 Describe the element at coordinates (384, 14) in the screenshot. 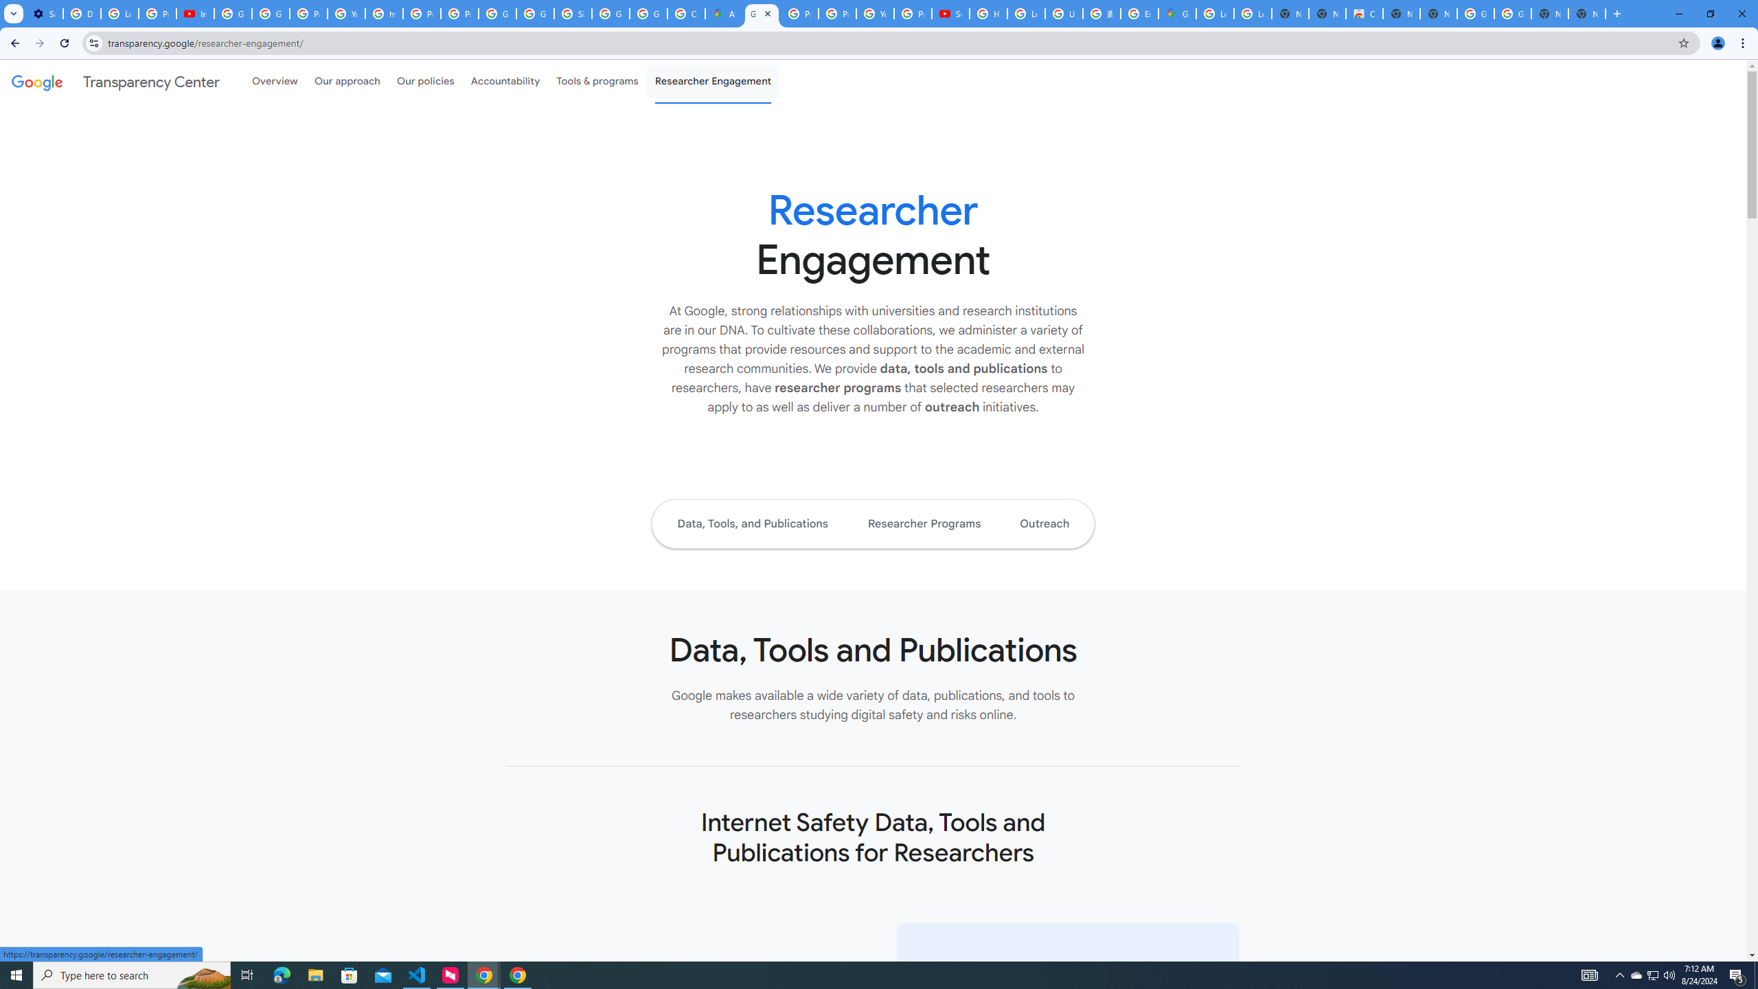

I see `https://scholar.google.com/` at that location.